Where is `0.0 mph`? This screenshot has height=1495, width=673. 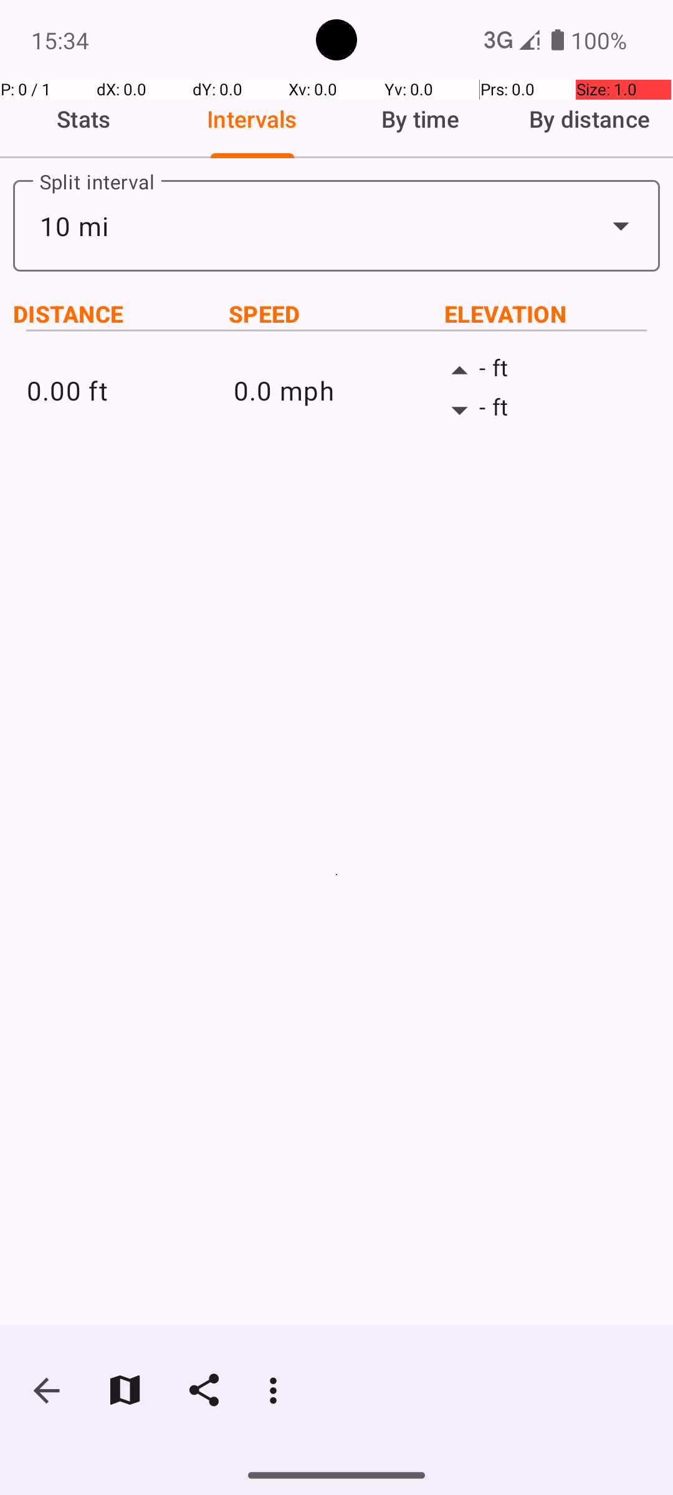 0.0 mph is located at coordinates (336, 390).